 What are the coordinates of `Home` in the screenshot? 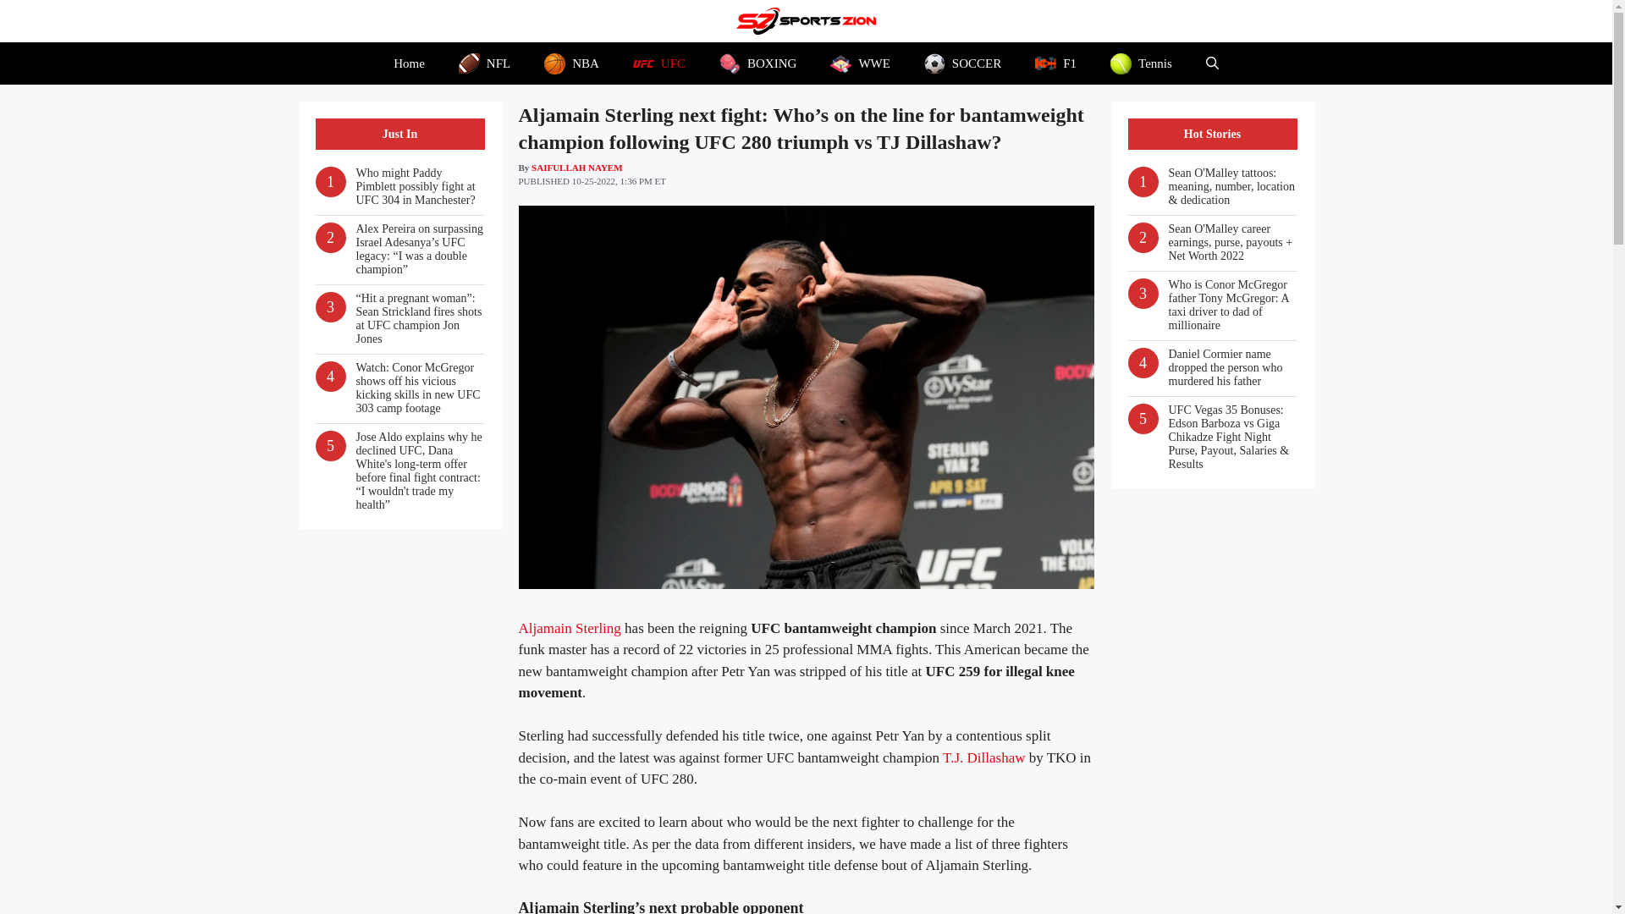 It's located at (410, 63).